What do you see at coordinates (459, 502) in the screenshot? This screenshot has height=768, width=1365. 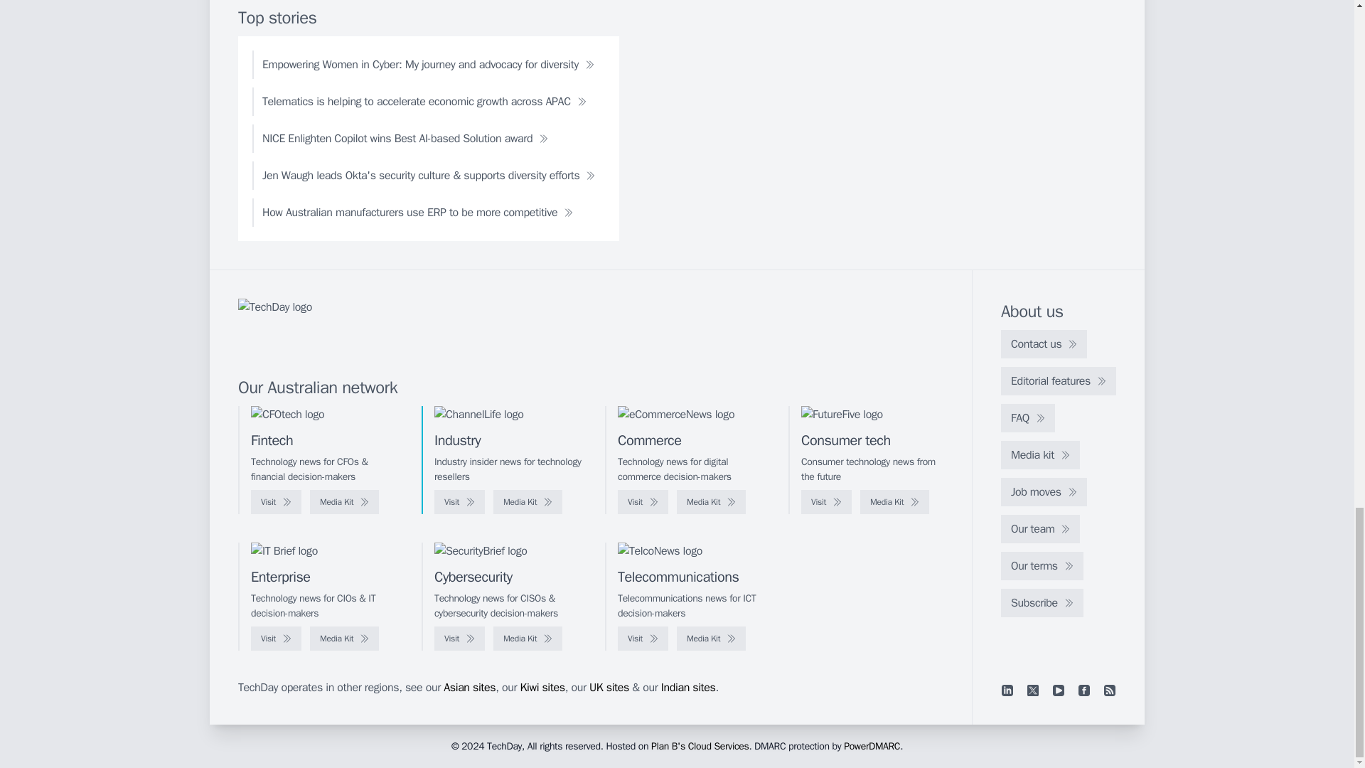 I see `Visit` at bounding box center [459, 502].